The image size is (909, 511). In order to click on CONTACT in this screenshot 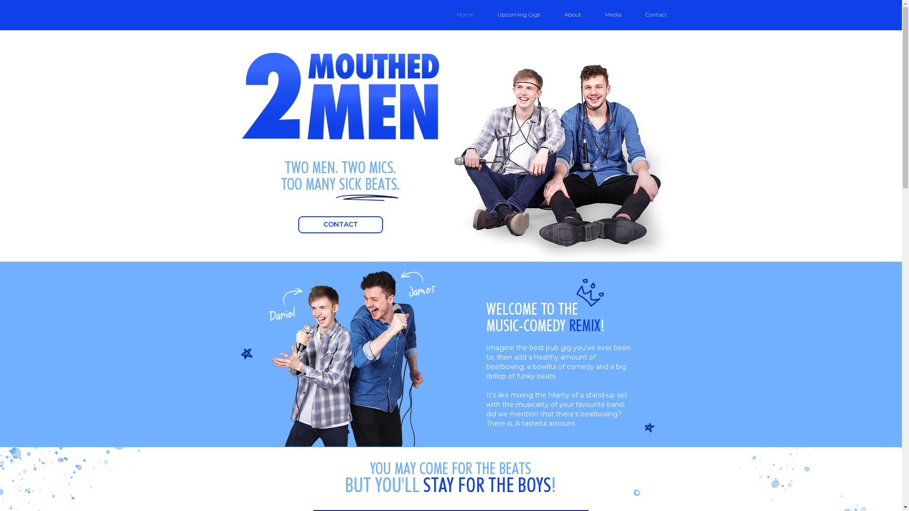, I will do `click(341, 225)`.